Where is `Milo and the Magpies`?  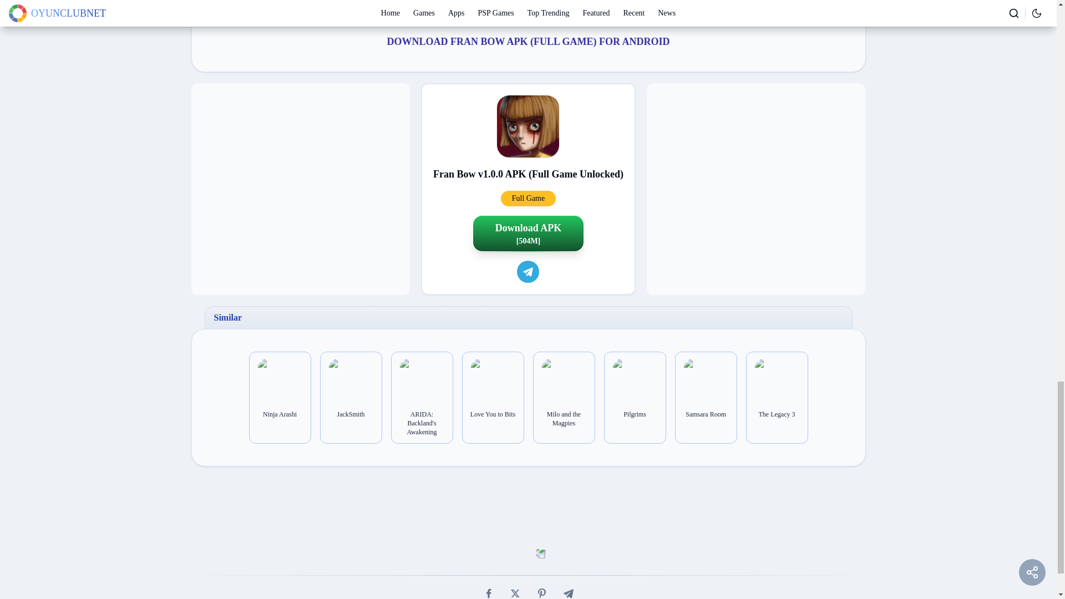
Milo and the Magpies is located at coordinates (564, 418).